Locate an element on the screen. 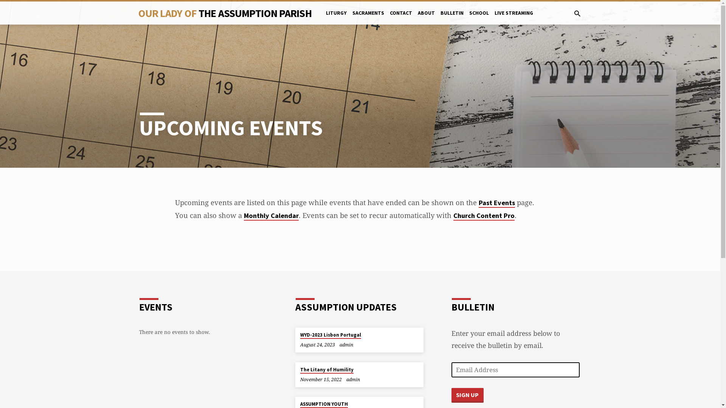  BULLETIN is located at coordinates (452, 18).